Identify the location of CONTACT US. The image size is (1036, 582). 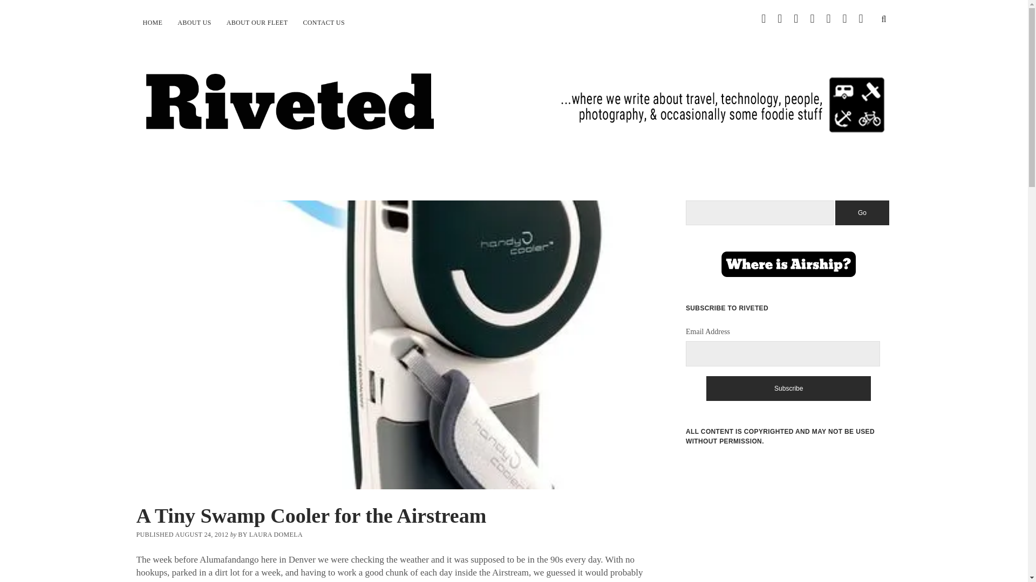
(324, 23).